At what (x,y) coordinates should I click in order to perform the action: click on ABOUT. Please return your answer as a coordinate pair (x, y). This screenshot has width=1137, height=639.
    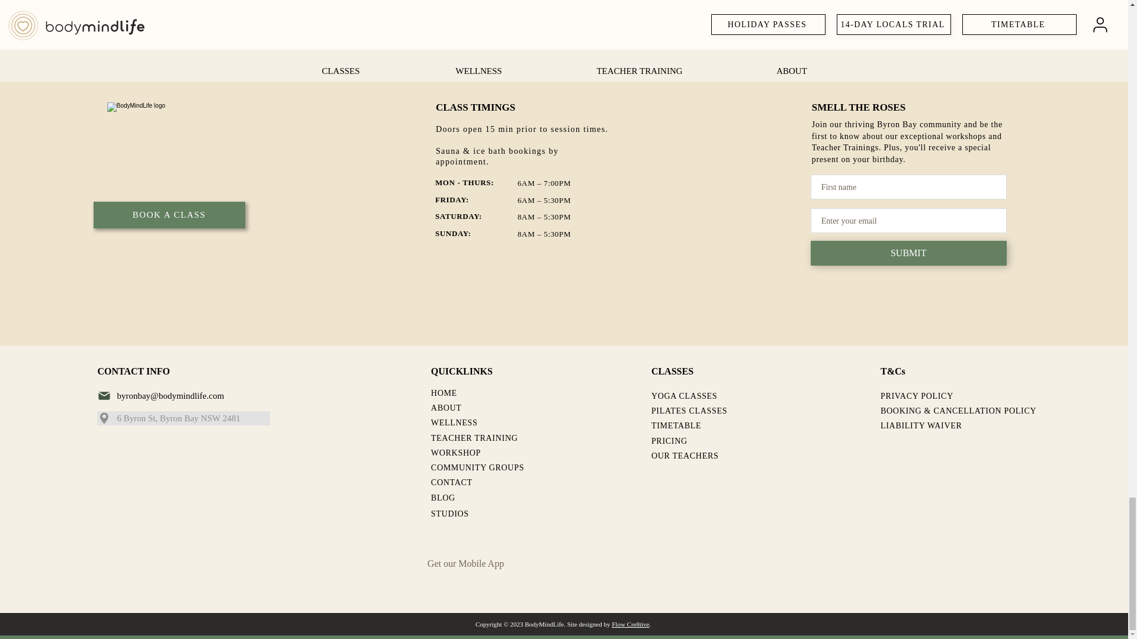
    Looking at the image, I should click on (446, 407).